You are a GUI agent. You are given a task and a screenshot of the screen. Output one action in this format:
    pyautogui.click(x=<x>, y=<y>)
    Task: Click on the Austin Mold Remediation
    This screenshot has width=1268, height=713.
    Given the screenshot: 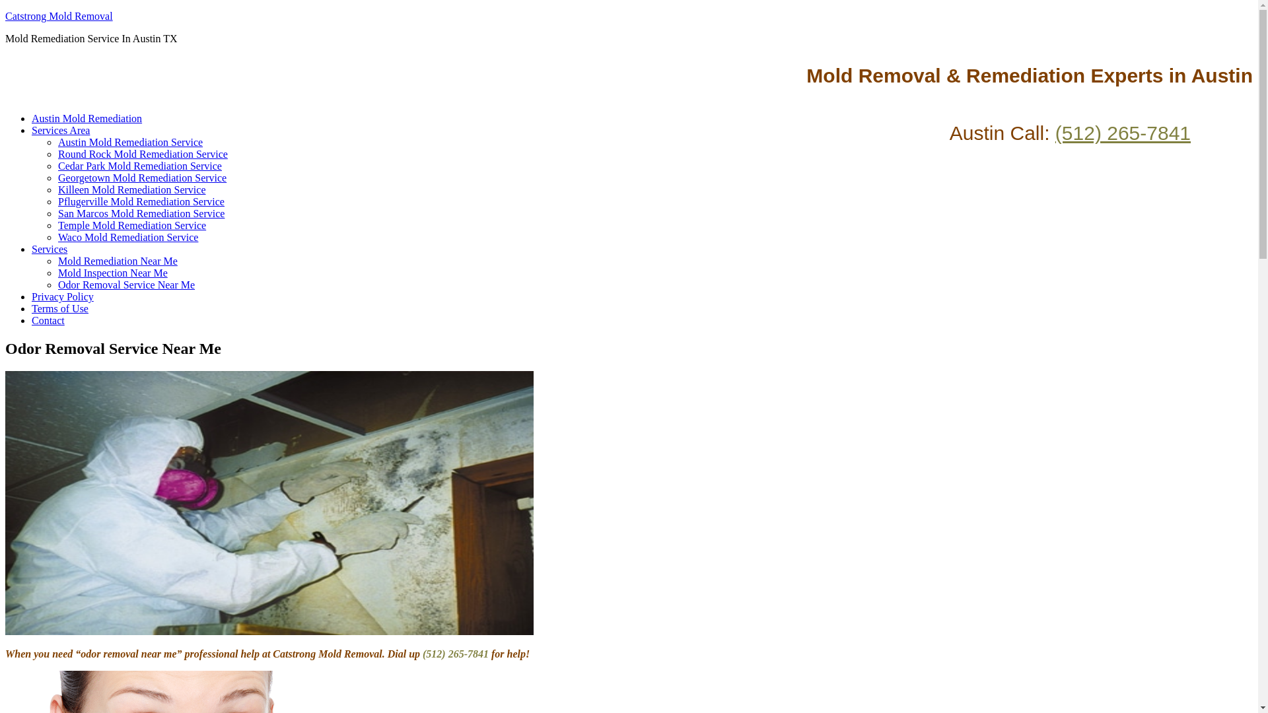 What is the action you would take?
    pyautogui.click(x=87, y=118)
    